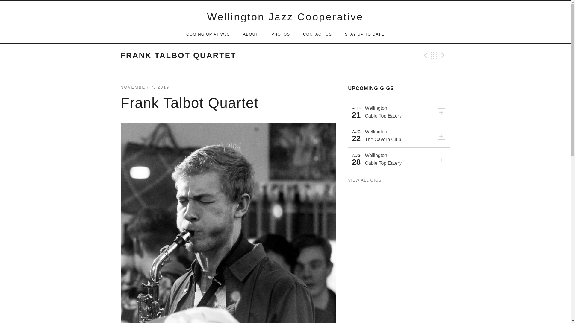 This screenshot has height=323, width=575. I want to click on VIEW ALL GIGS, so click(365, 180).